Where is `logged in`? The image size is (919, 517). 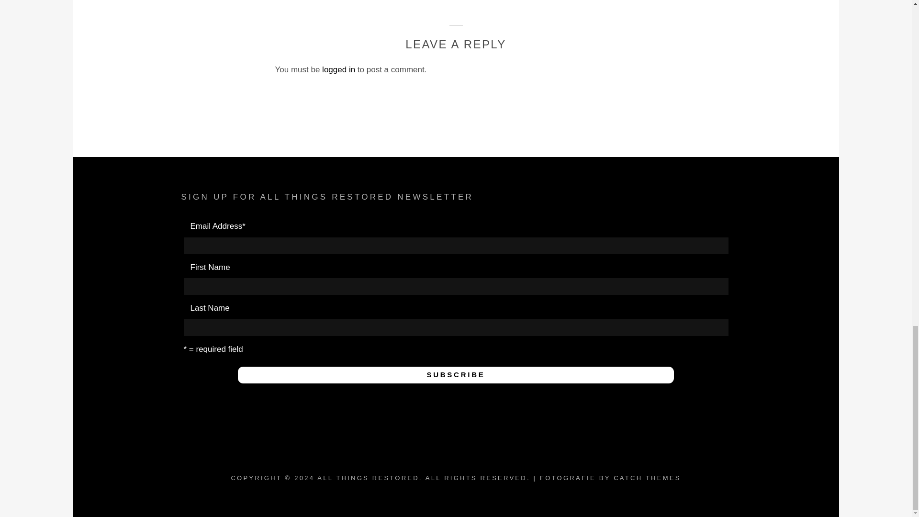
logged in is located at coordinates (338, 70).